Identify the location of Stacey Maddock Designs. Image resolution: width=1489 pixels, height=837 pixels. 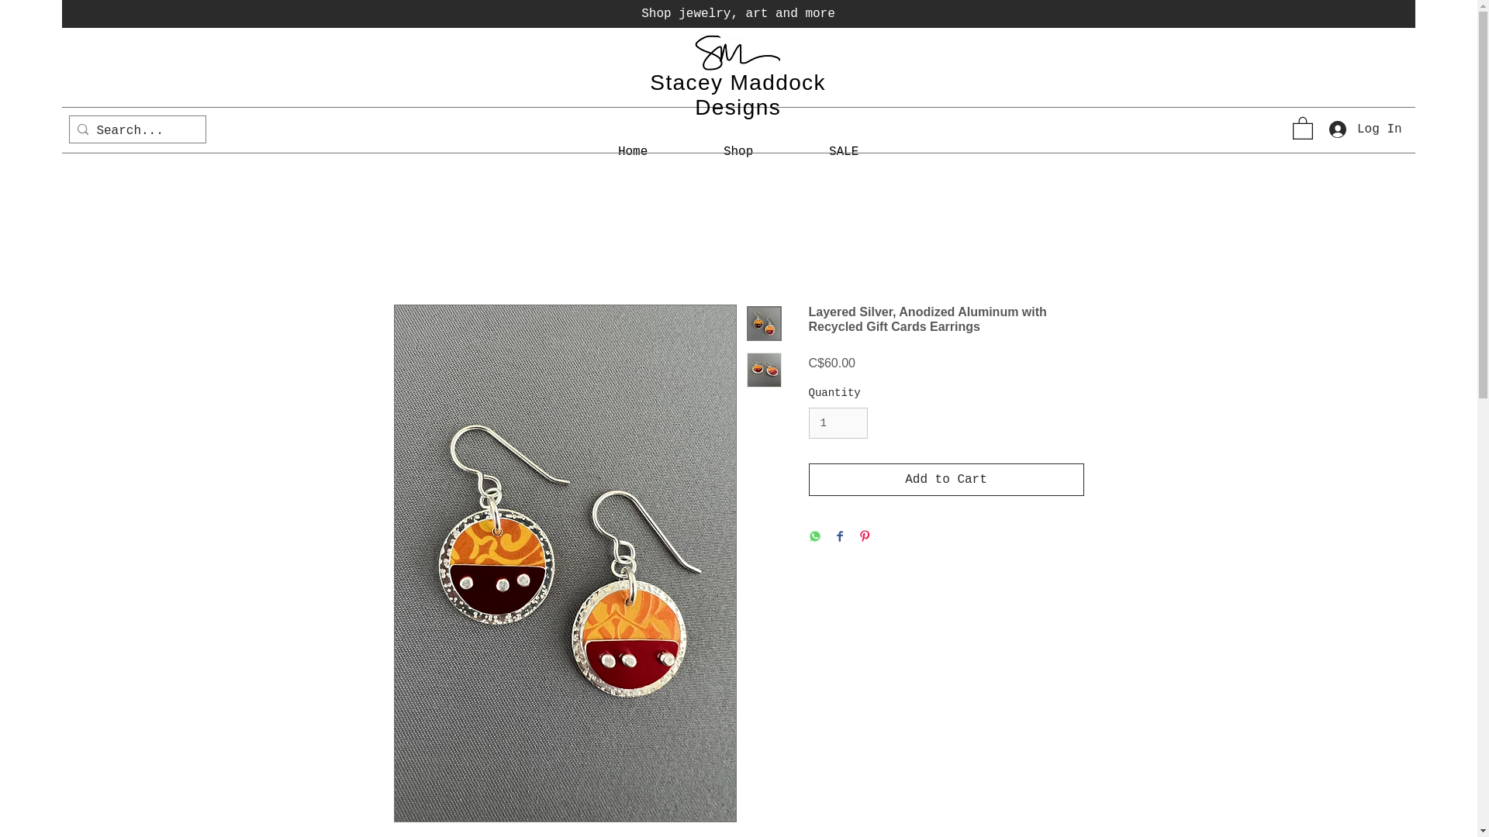
(738, 95).